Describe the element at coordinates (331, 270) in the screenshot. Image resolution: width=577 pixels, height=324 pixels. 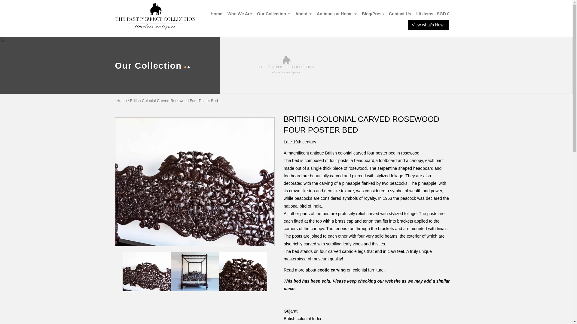
I see `exotic carving` at that location.